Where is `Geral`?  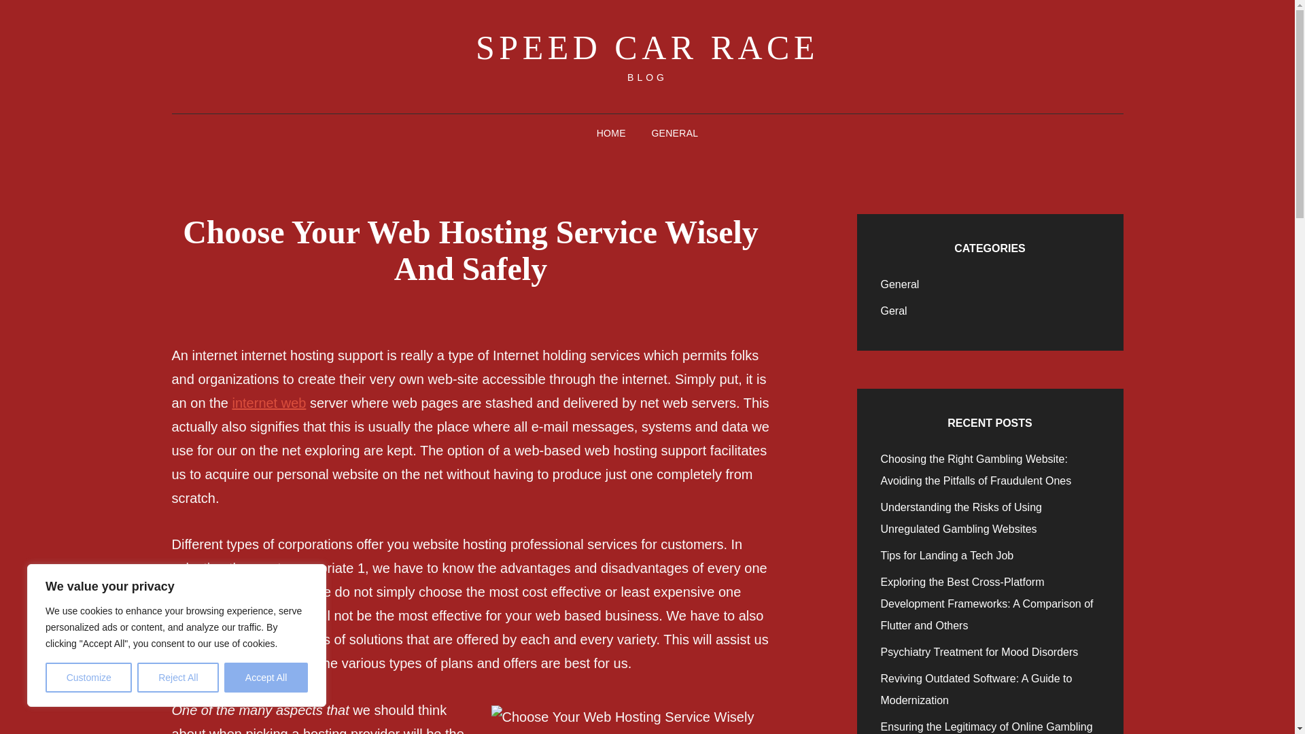
Geral is located at coordinates (894, 311).